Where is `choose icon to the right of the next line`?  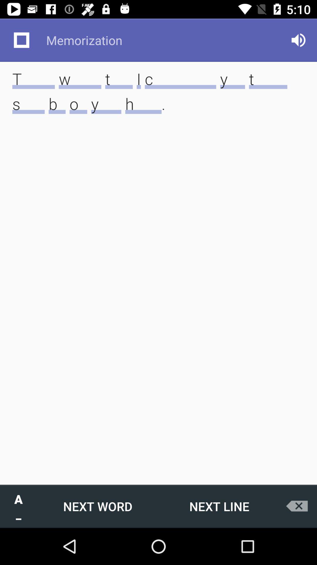
choose icon to the right of the next line is located at coordinates (298, 506).